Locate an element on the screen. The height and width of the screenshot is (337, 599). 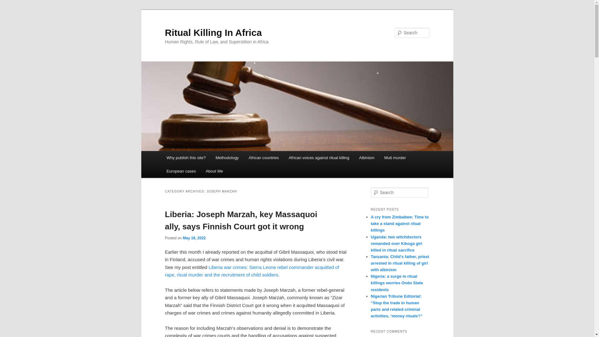
Methodology is located at coordinates (227, 158).